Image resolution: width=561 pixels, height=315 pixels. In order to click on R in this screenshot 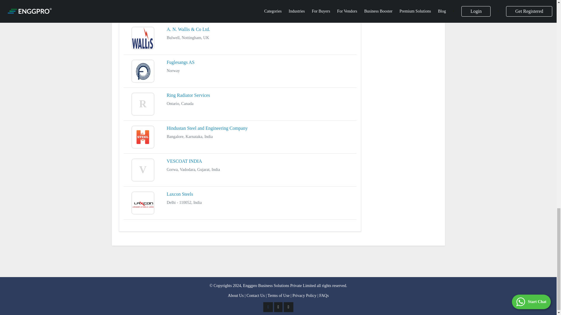, I will do `click(143, 104)`.